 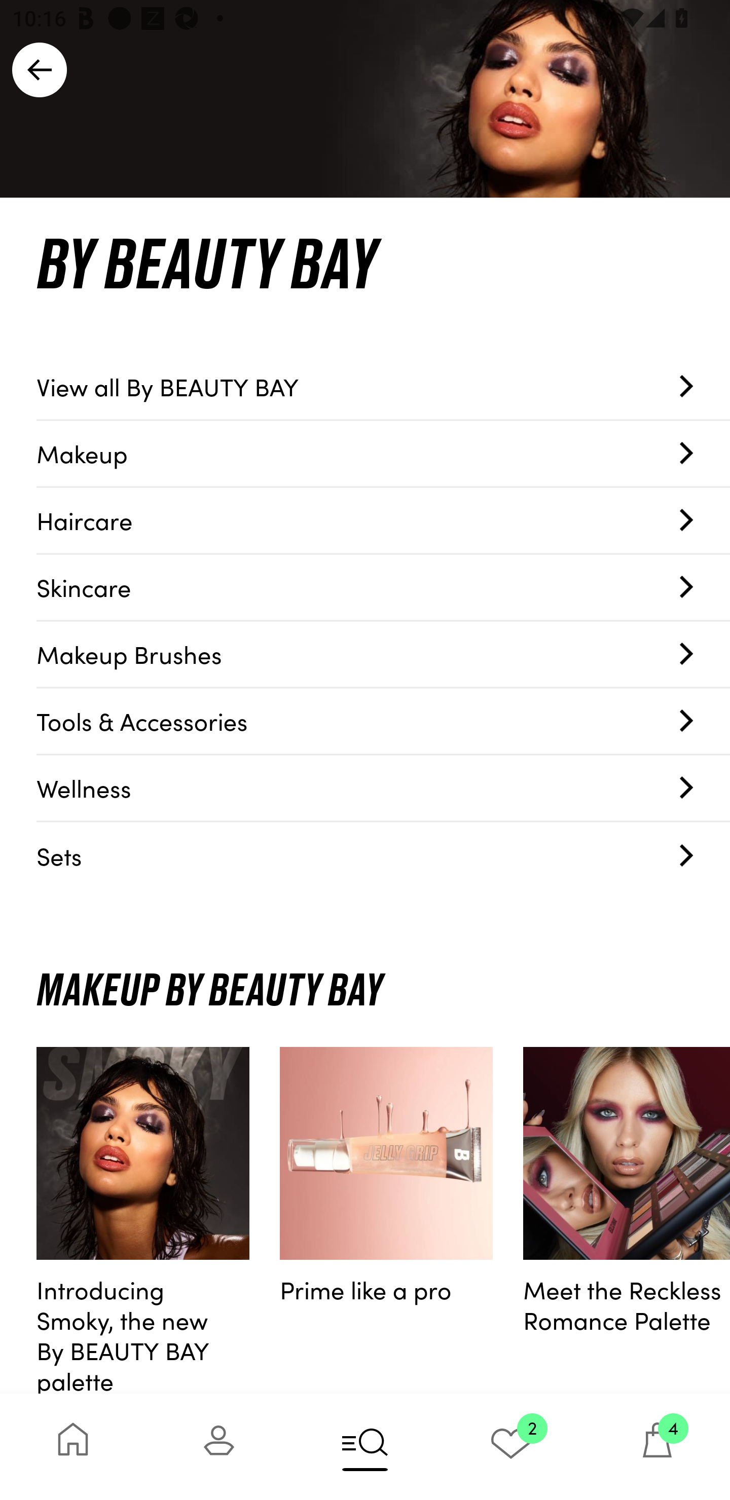 I want to click on Tools & Accessories, so click(x=383, y=721).